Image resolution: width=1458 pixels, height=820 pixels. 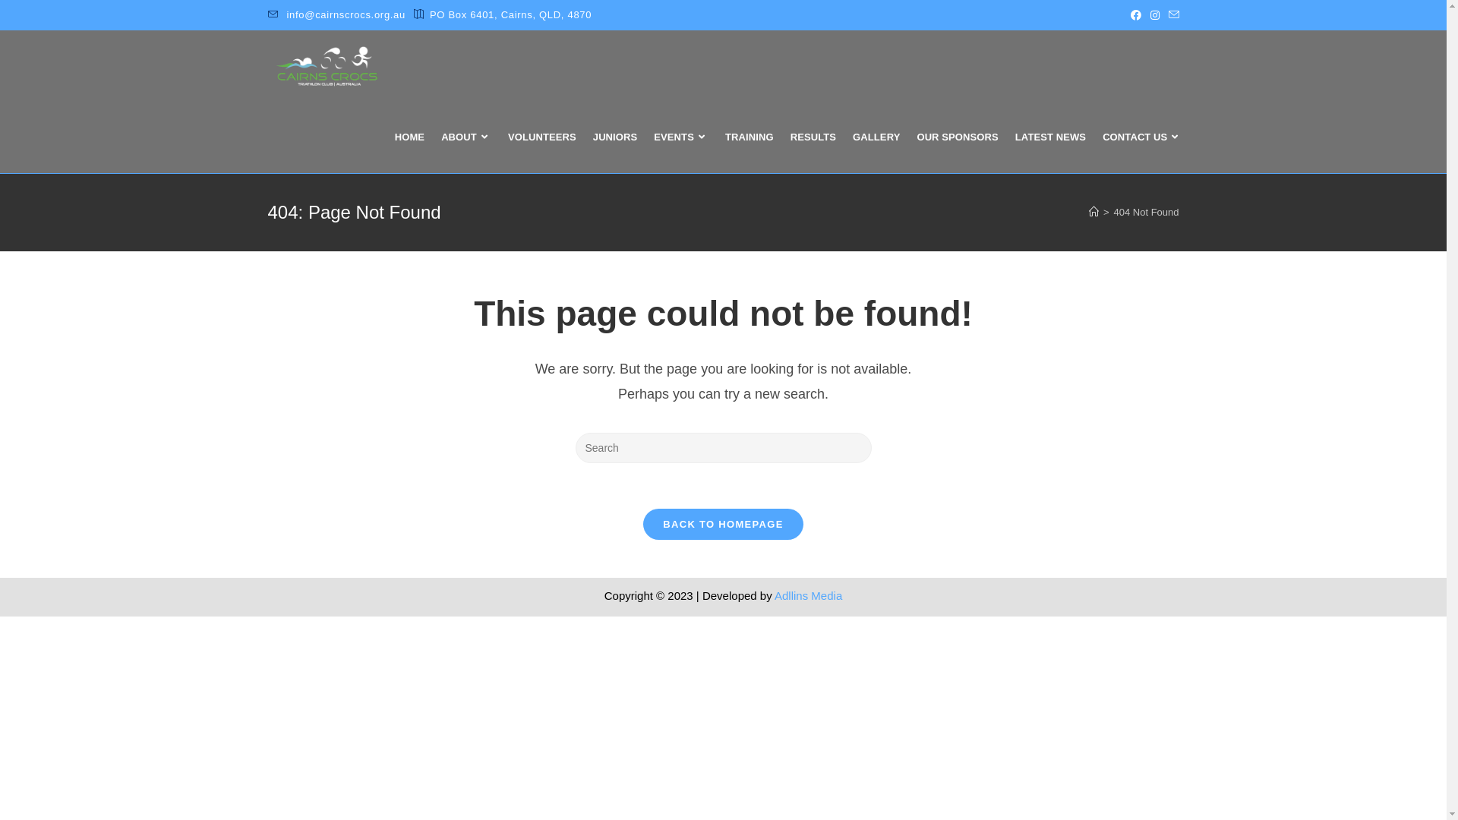 What do you see at coordinates (813, 137) in the screenshot?
I see `RESULTS` at bounding box center [813, 137].